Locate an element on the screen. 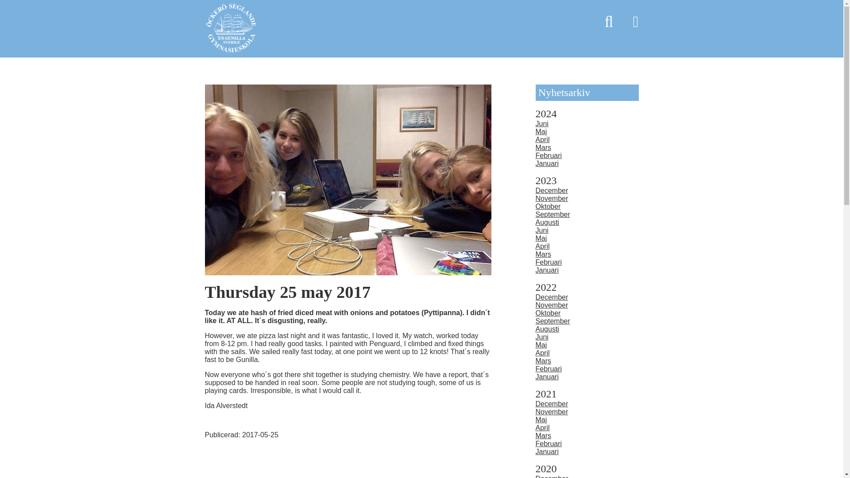 This screenshot has width=850, height=478. mar 2023 is located at coordinates (544, 254).